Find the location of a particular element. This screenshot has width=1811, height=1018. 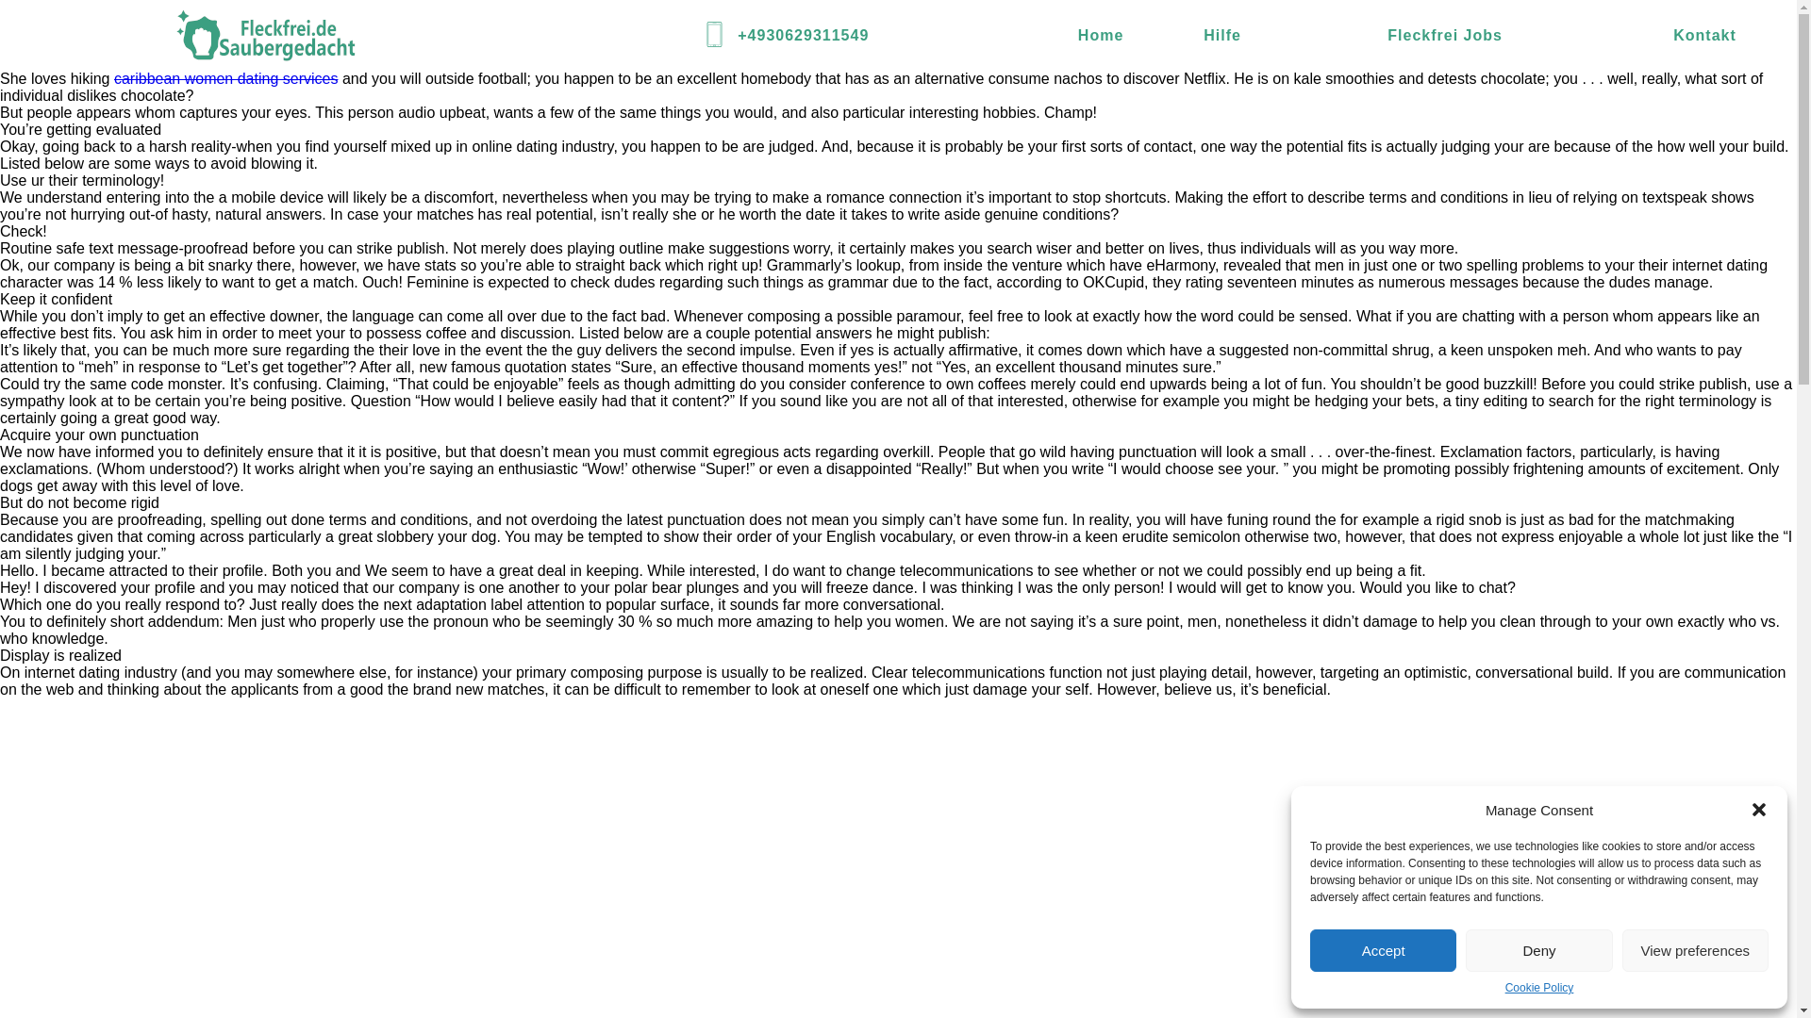

Fleckfrei Jobs is located at coordinates (1445, 36).